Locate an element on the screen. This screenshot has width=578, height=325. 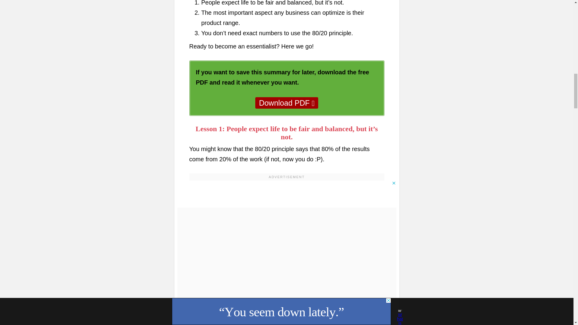
3rd party ad content is located at coordinates (286, 194).